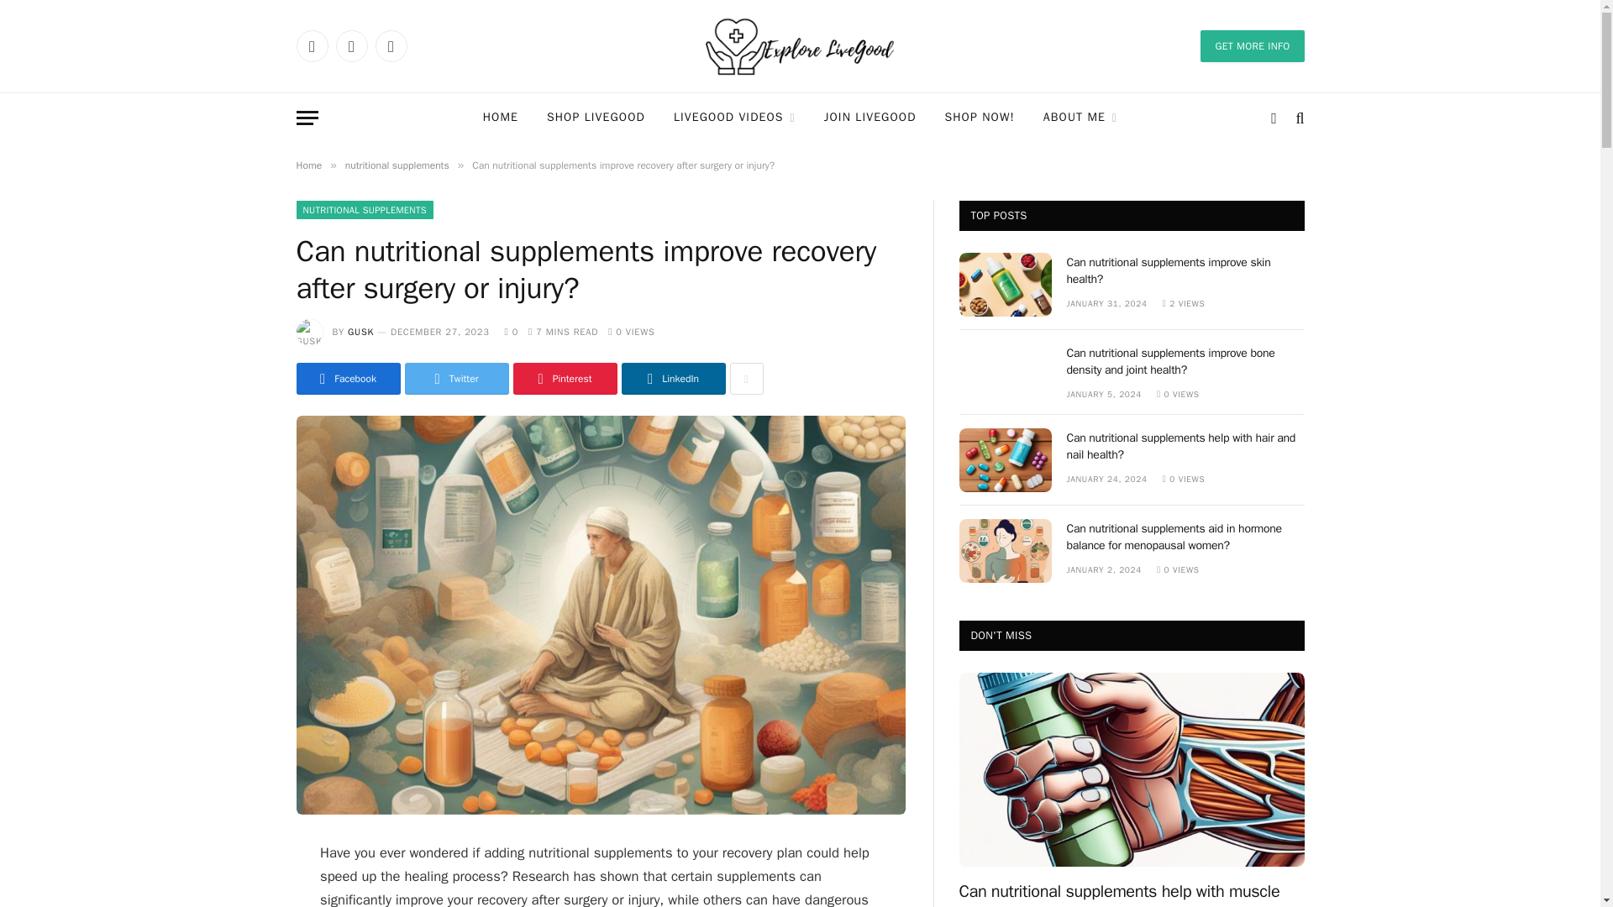 Image resolution: width=1613 pixels, height=907 pixels. What do you see at coordinates (311, 45) in the screenshot?
I see `Facebook` at bounding box center [311, 45].